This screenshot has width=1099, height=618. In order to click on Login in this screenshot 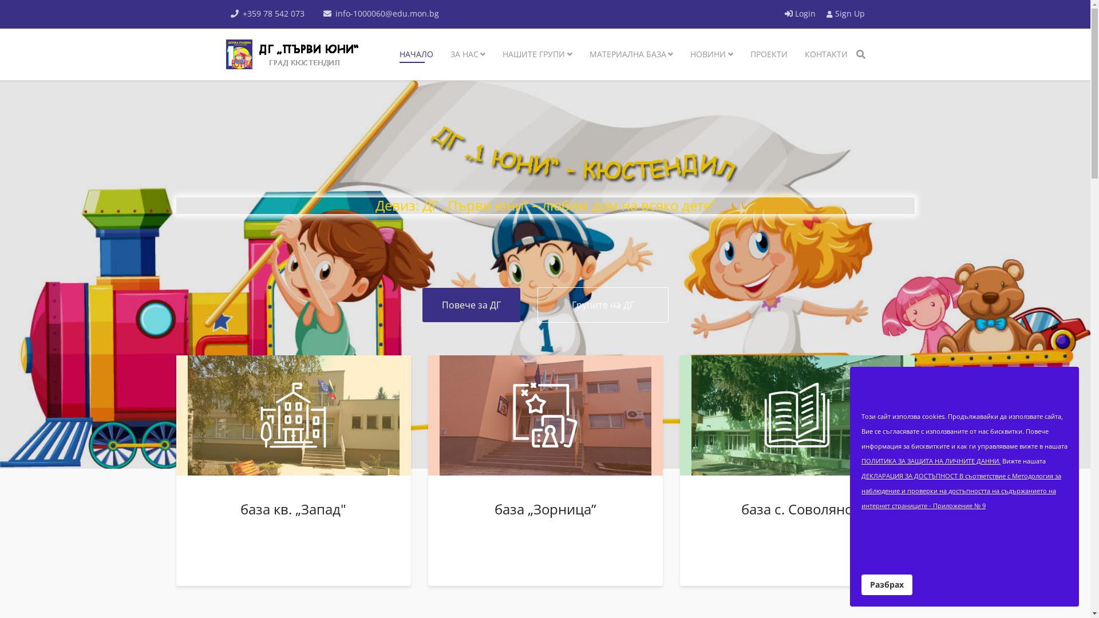, I will do `click(801, 14)`.